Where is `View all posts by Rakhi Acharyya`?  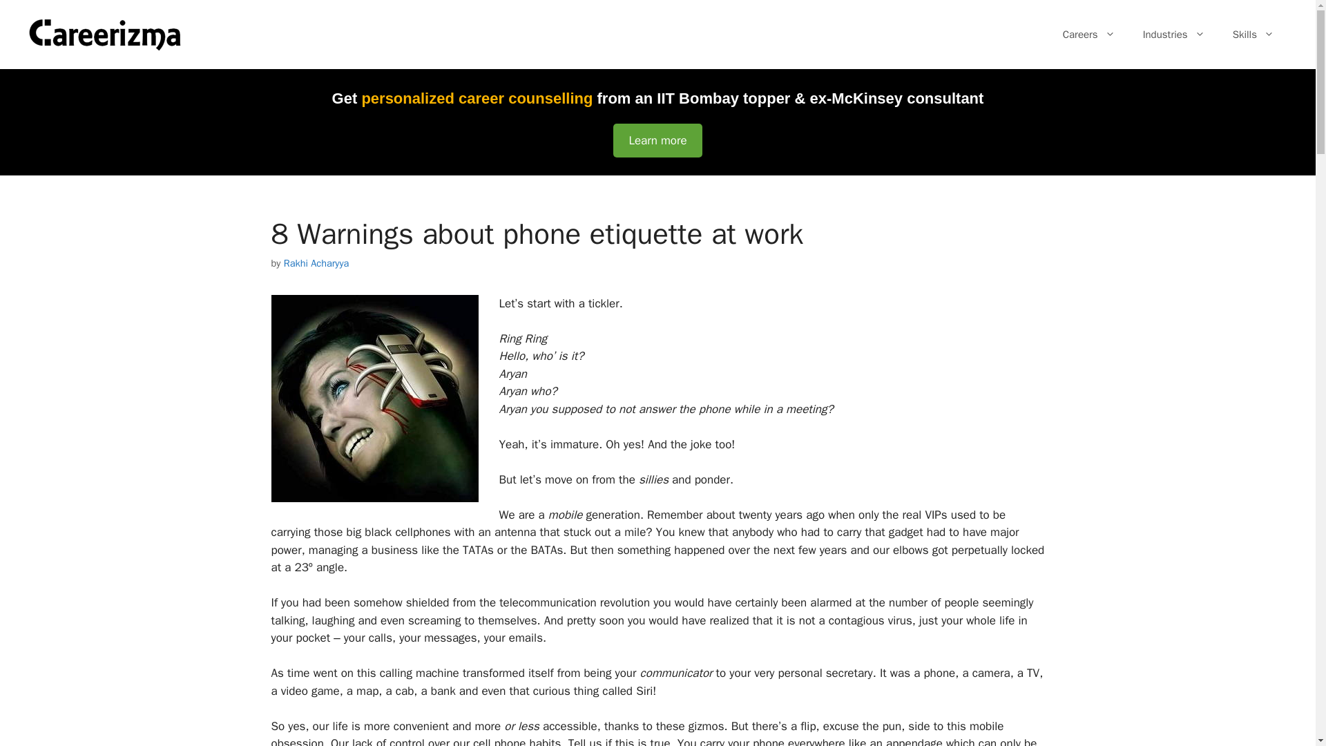
View all posts by Rakhi Acharyya is located at coordinates (316, 262).